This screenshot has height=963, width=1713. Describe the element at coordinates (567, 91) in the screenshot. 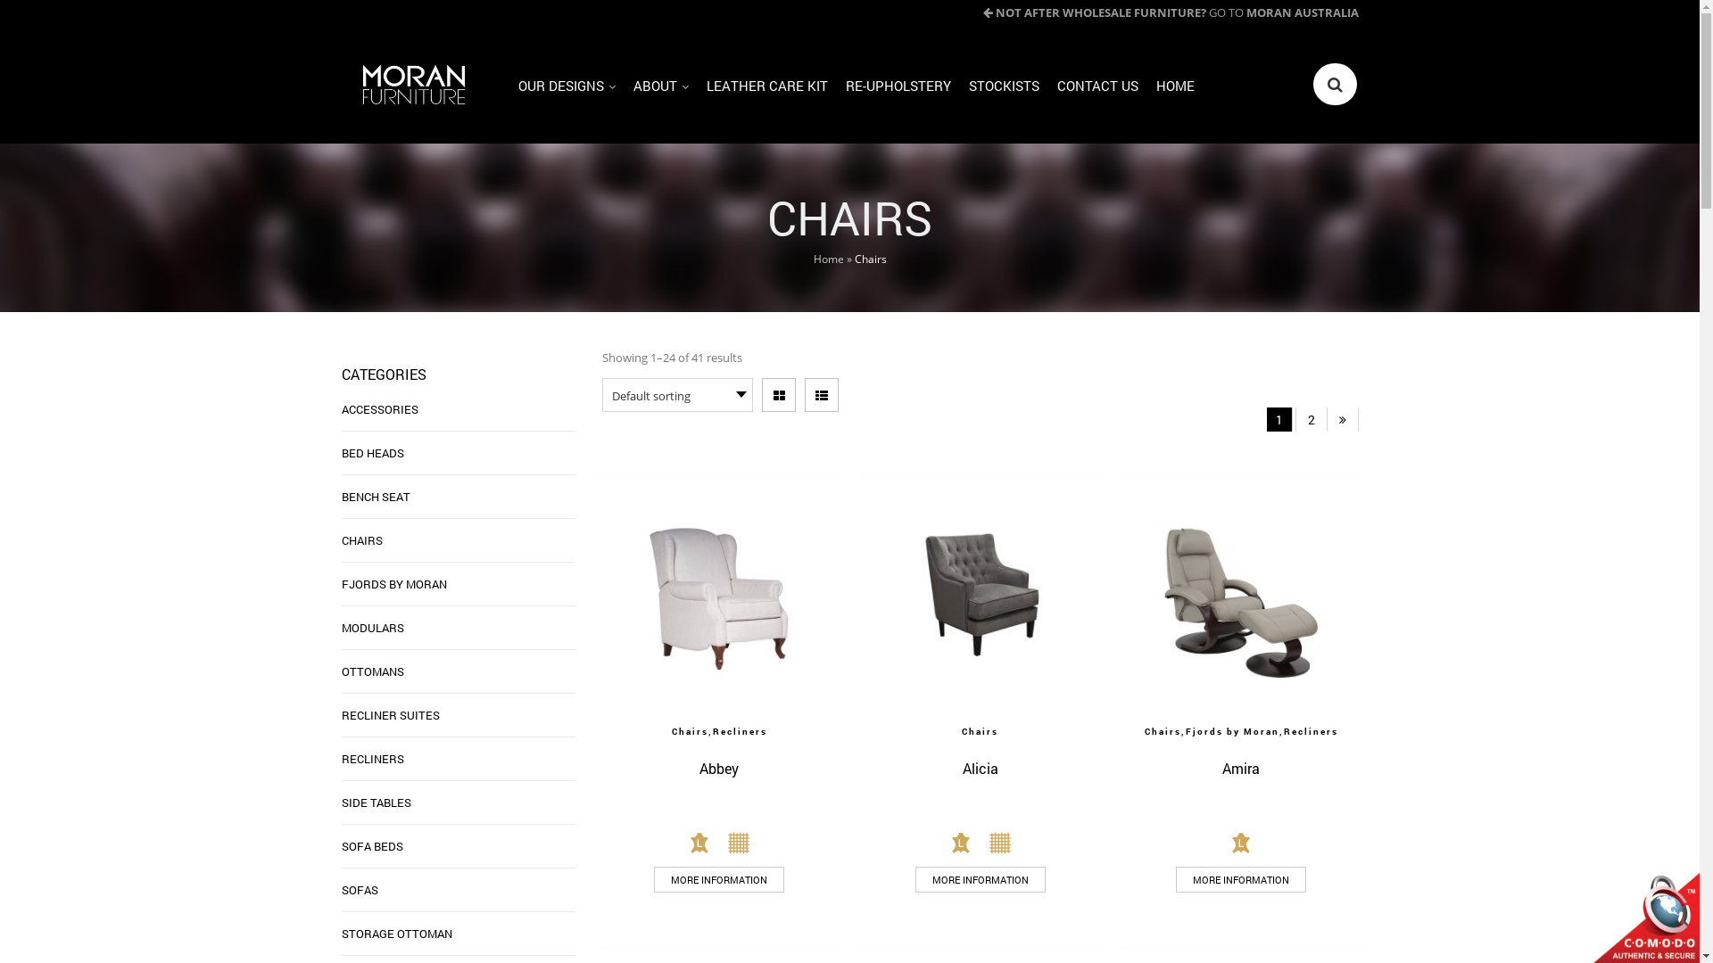

I see `OUR DESIGNS` at that location.